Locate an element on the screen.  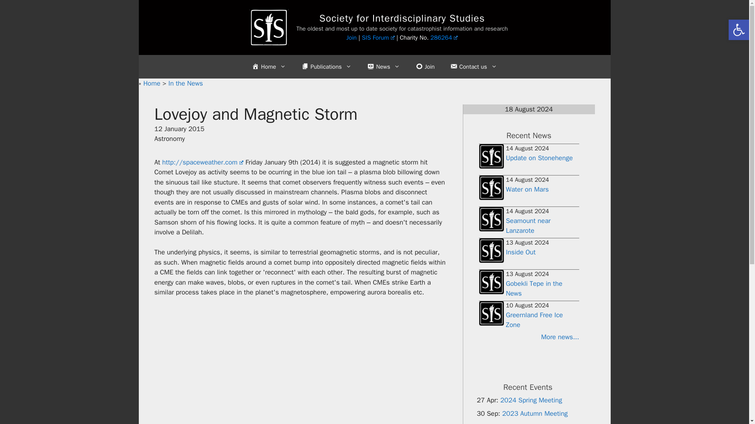
Join is located at coordinates (352, 38).